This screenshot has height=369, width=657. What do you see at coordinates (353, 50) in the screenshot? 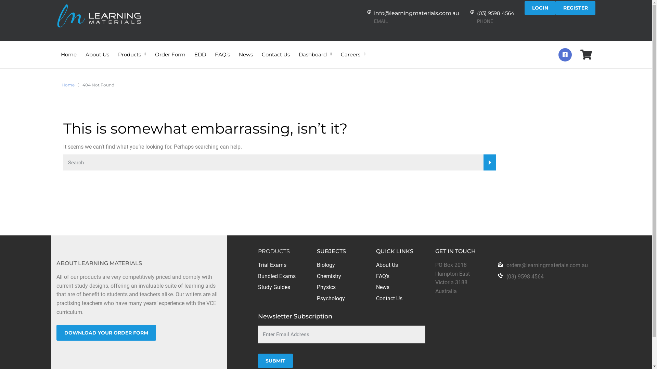
I see `Careers` at bounding box center [353, 50].